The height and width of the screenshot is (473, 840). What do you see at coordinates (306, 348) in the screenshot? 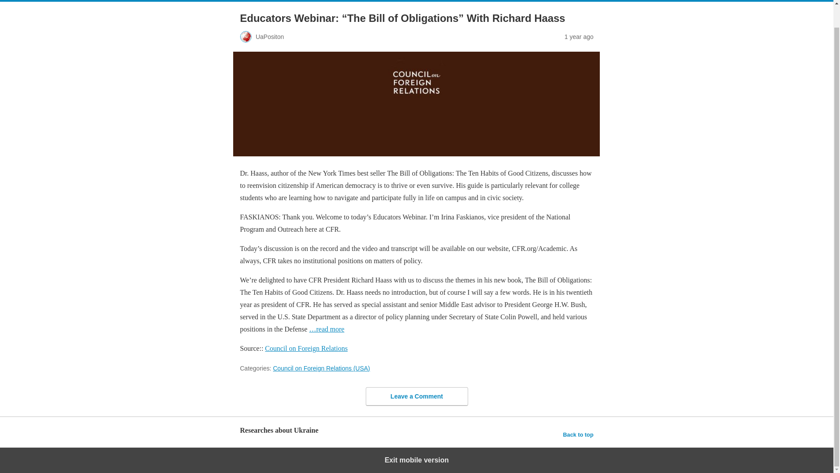
I see `Council on Foreign Relations` at bounding box center [306, 348].